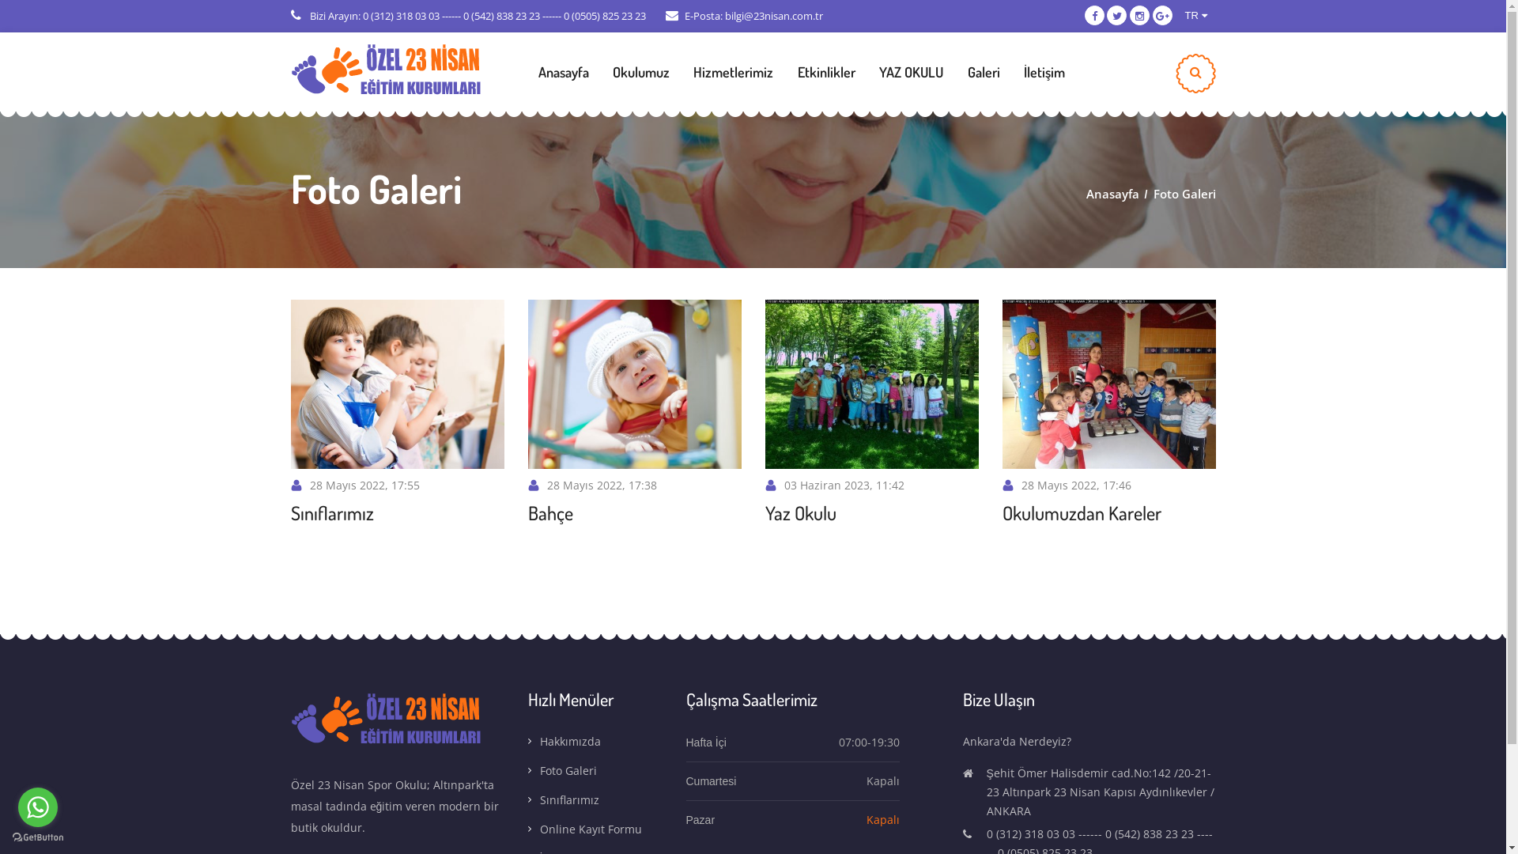 Image resolution: width=1518 pixels, height=854 pixels. Describe the element at coordinates (1082, 513) in the screenshot. I see `Okulumuzdan Kareler` at that location.